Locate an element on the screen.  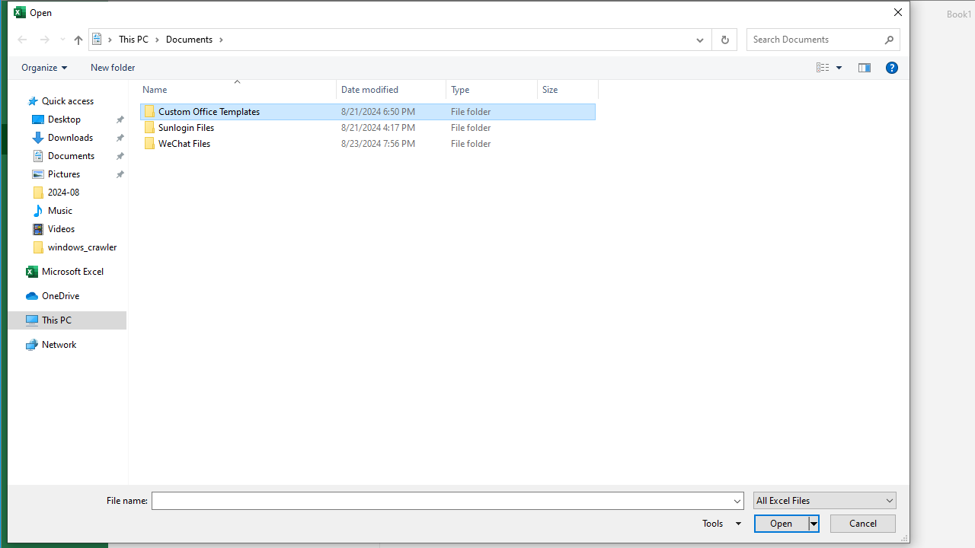
Name is located at coordinates (233, 90).